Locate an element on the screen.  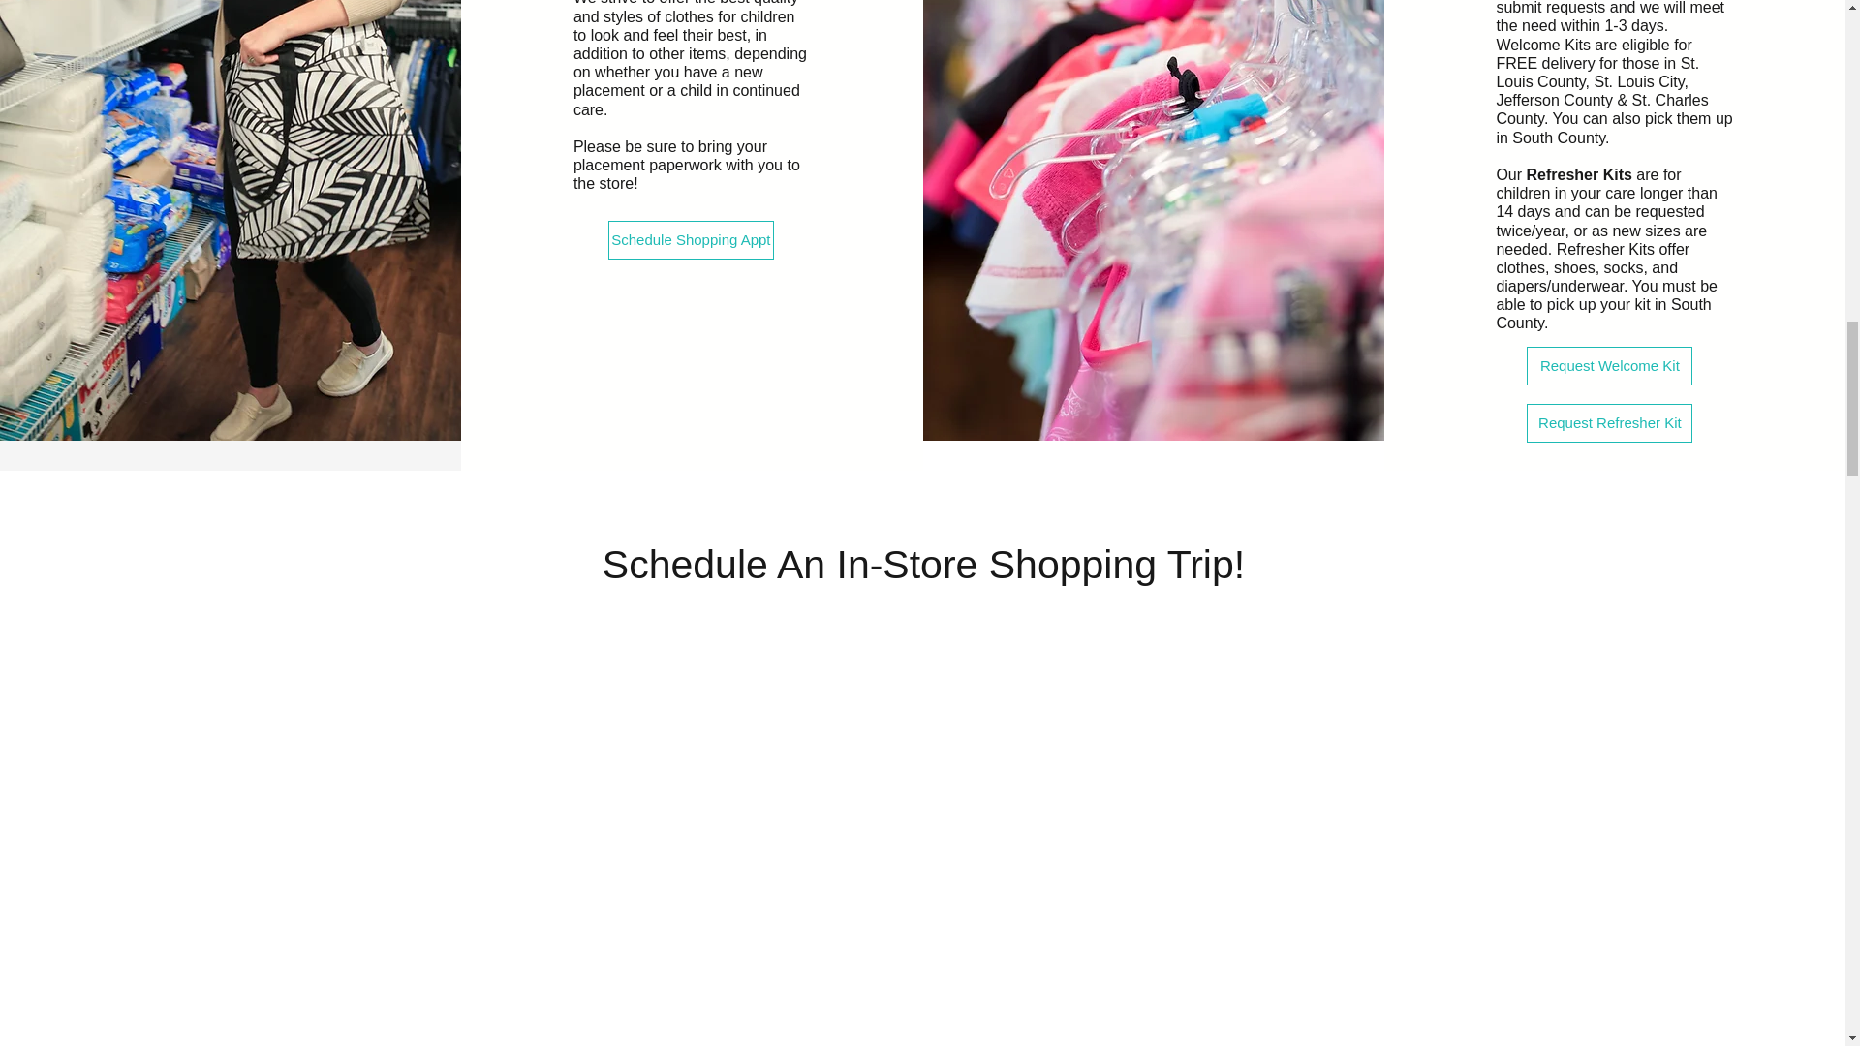
Request Welcome Kit is located at coordinates (1610, 366).